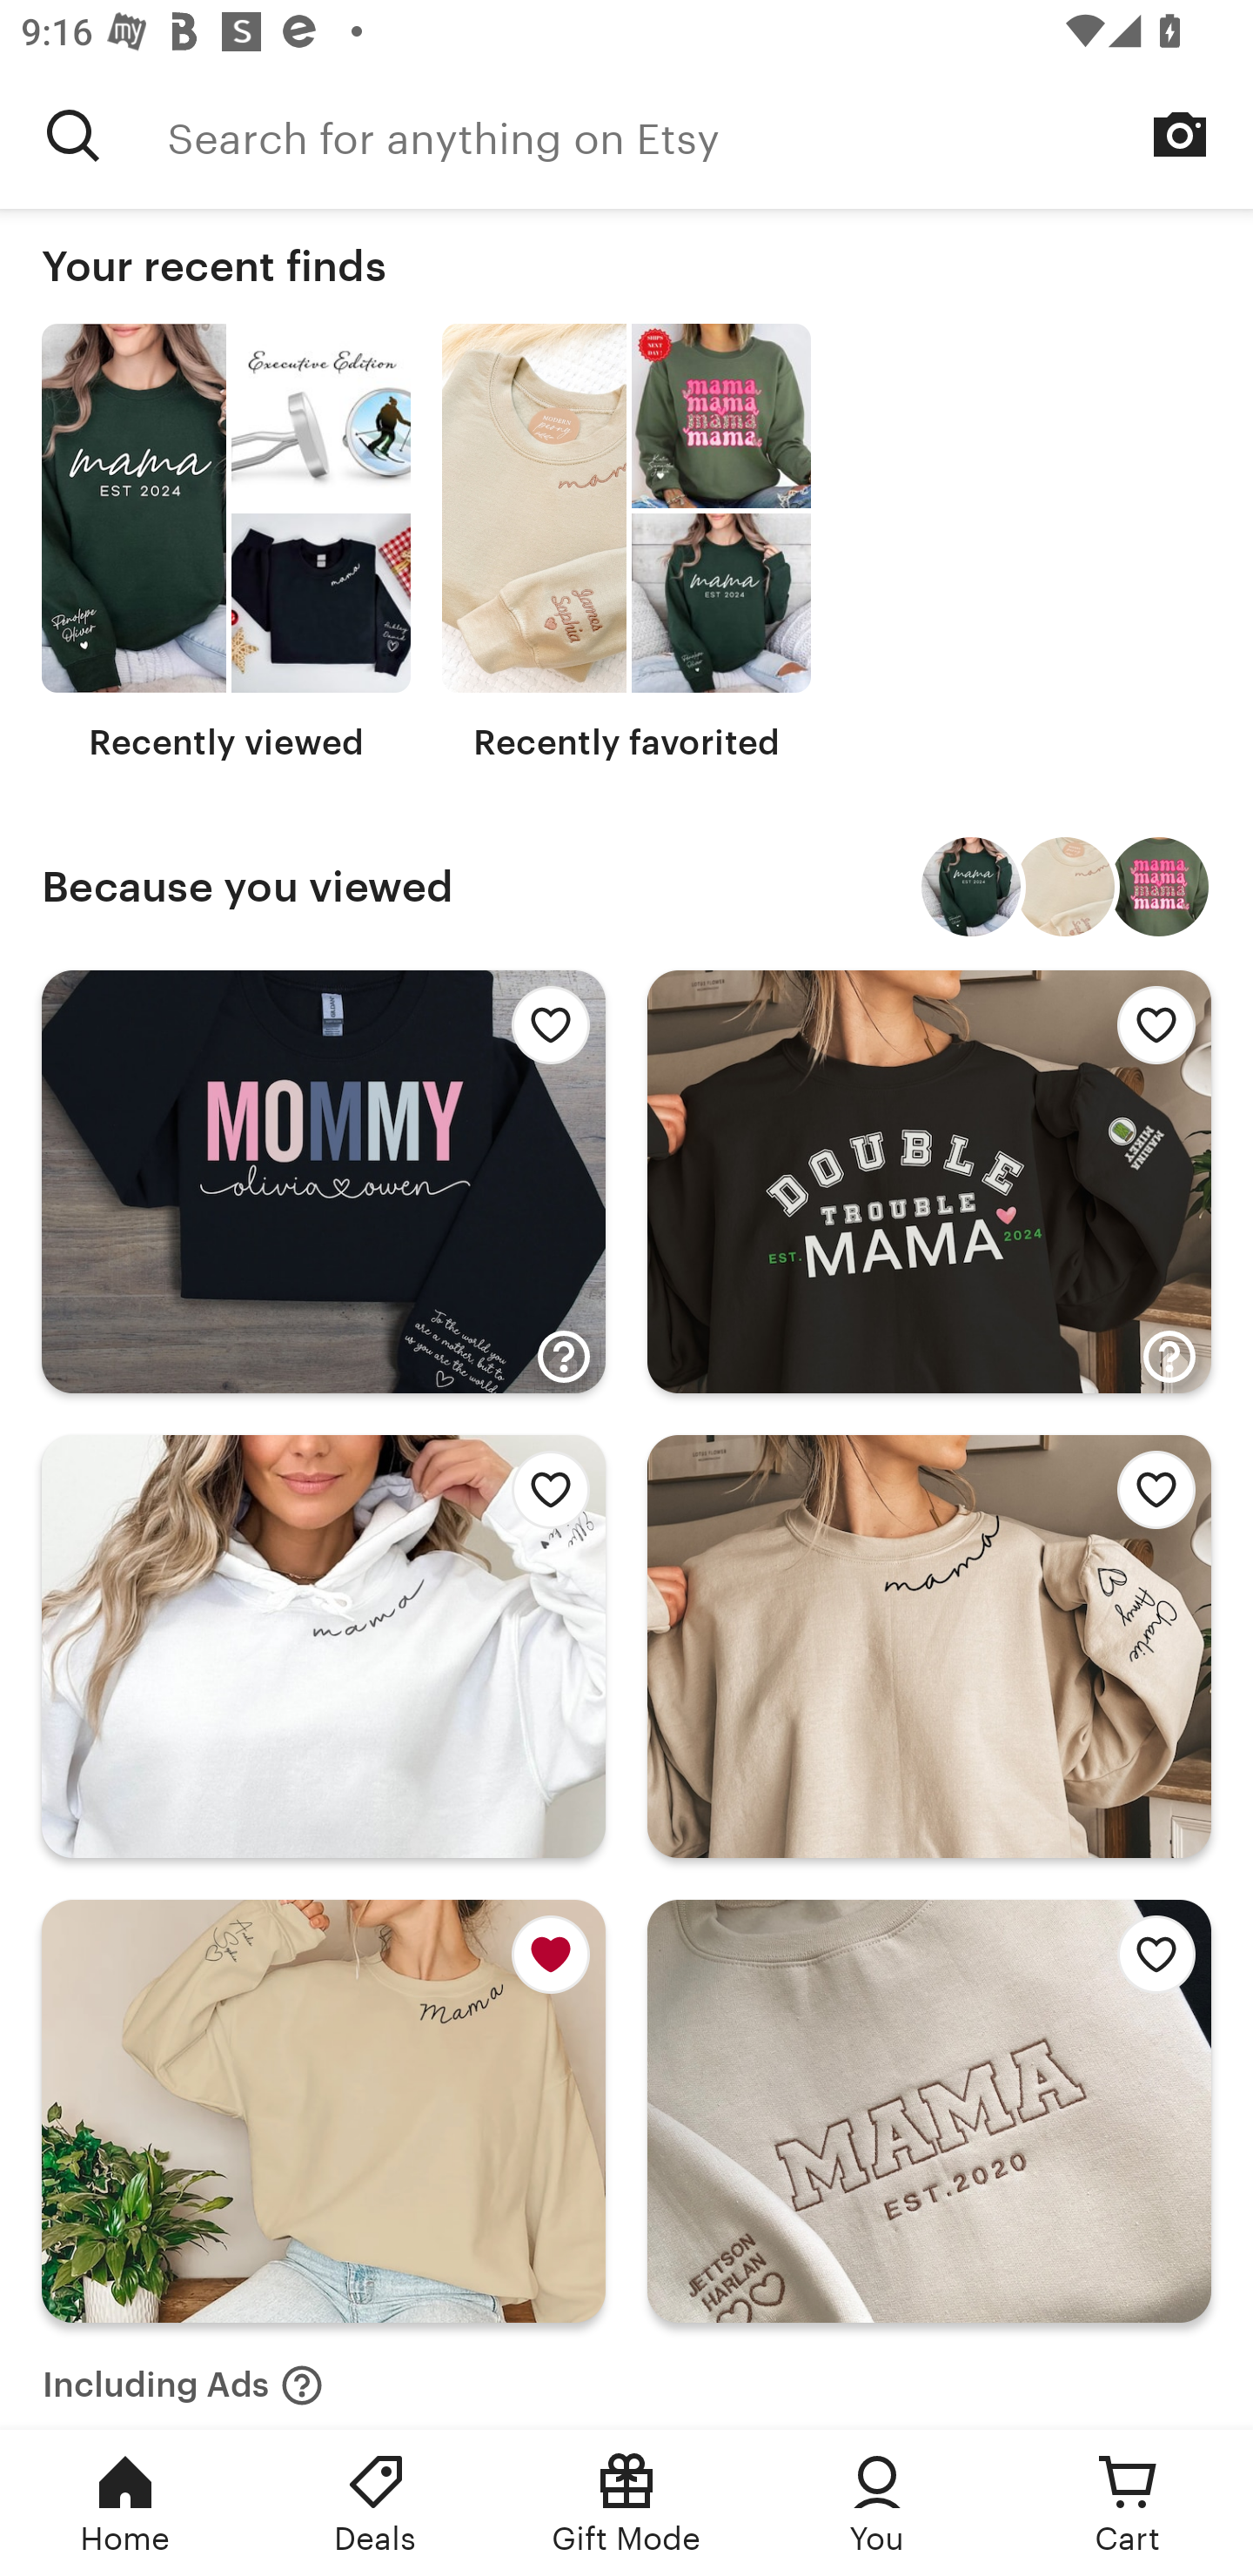  I want to click on You, so click(877, 2503).